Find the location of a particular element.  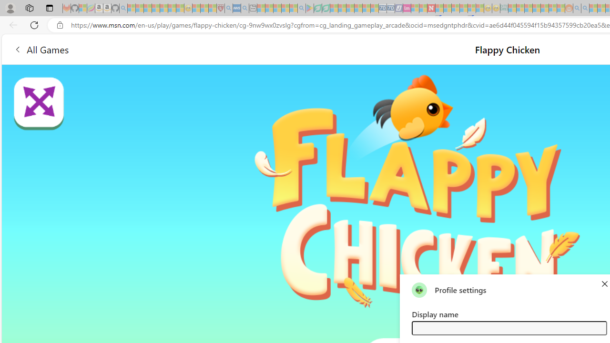

Kinda Frugal - MSN - Sleeping is located at coordinates (544, 9).